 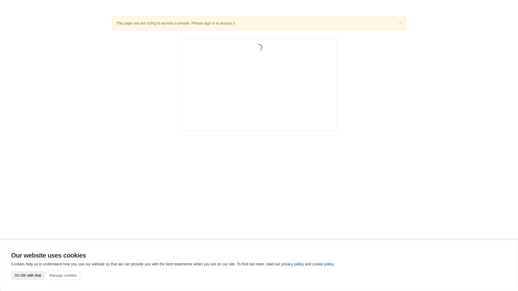 What do you see at coordinates (292, 264) in the screenshot?
I see `privacy policy` at bounding box center [292, 264].